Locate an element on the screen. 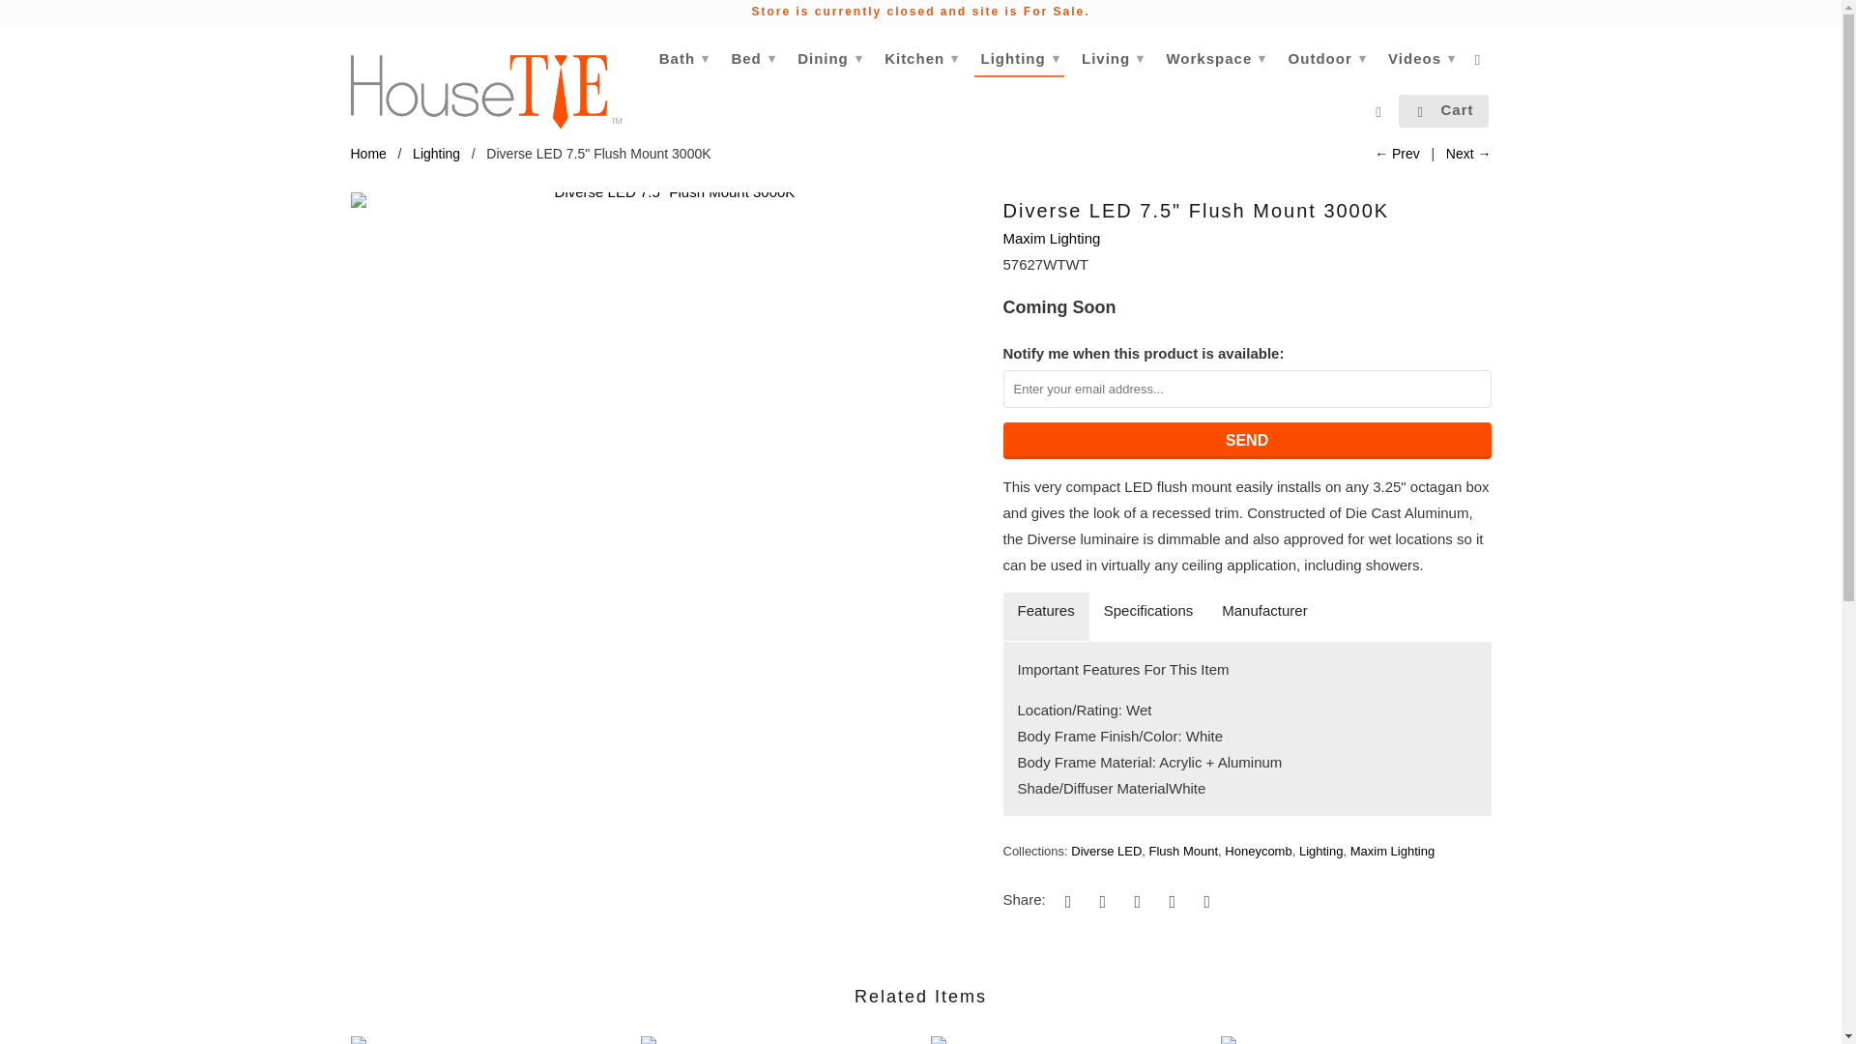  Flush Mount is located at coordinates (1183, 851).